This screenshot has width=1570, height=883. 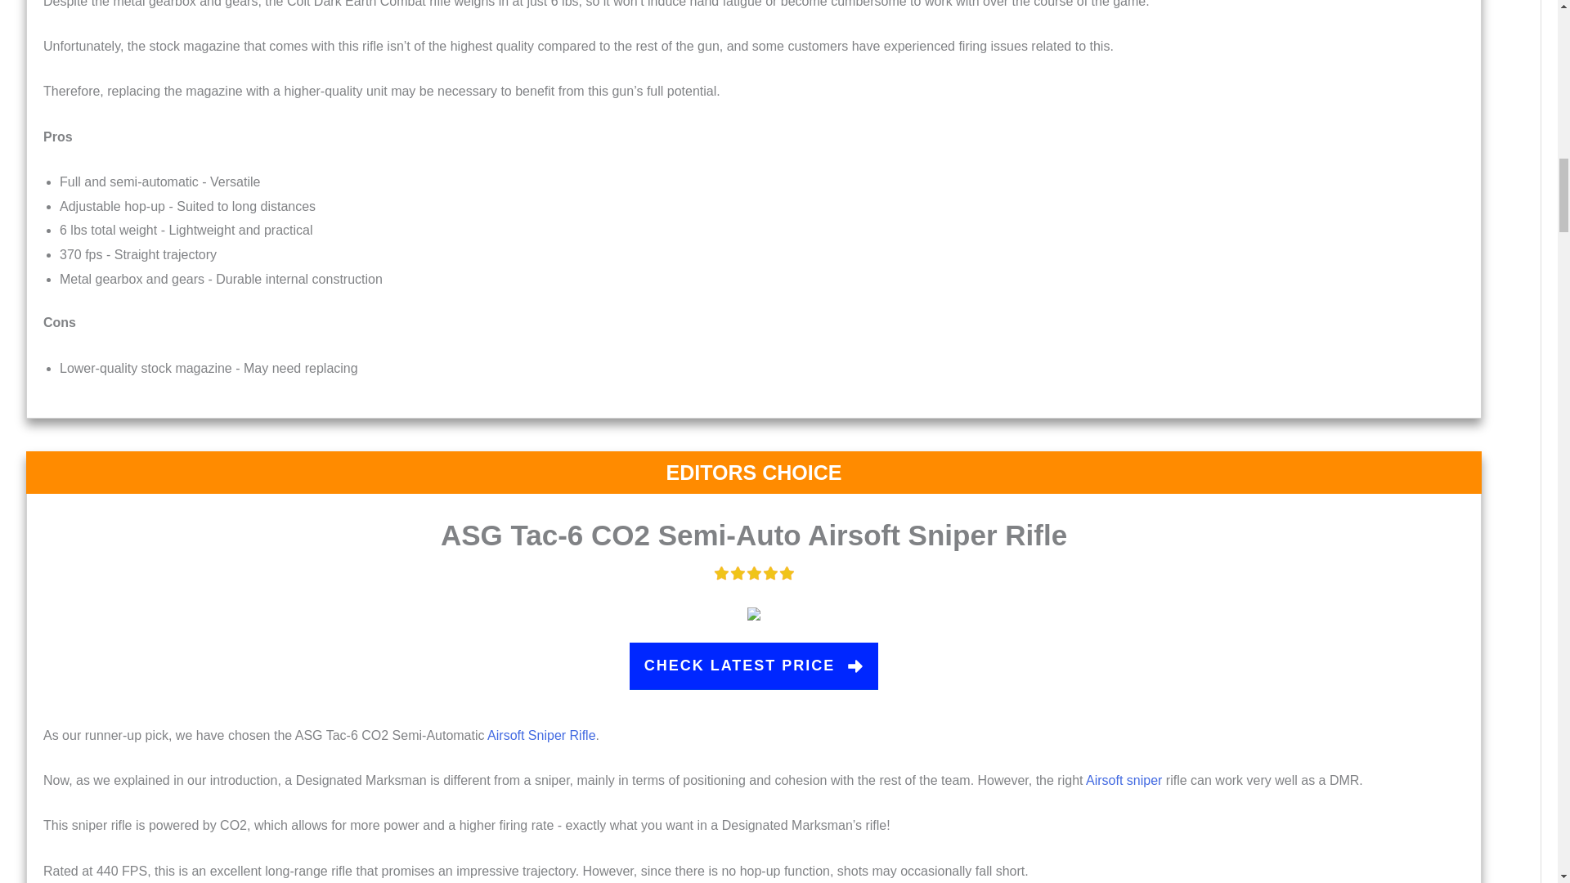 I want to click on Nofollow link, so click(x=754, y=535).